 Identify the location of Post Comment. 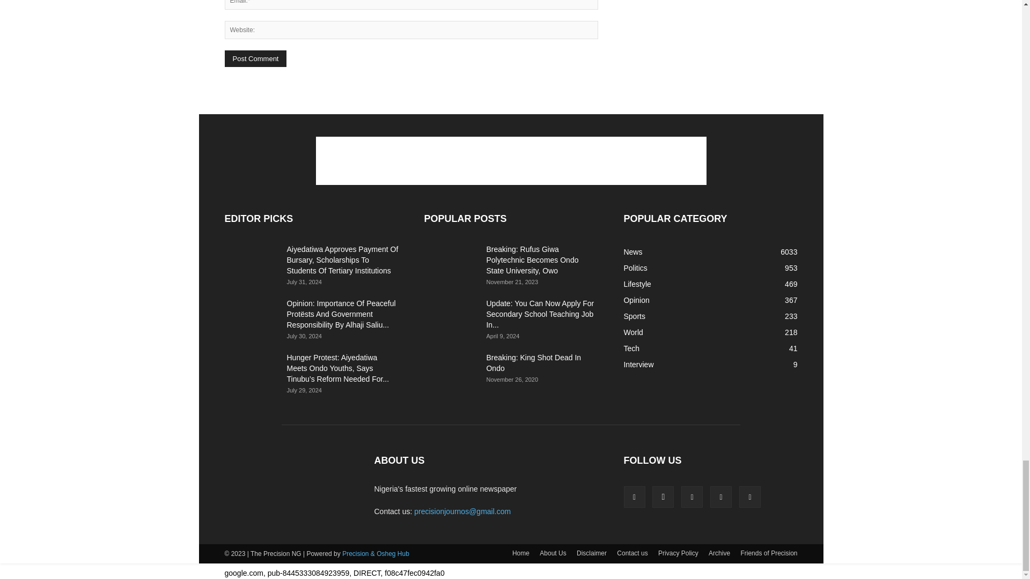
(255, 58).